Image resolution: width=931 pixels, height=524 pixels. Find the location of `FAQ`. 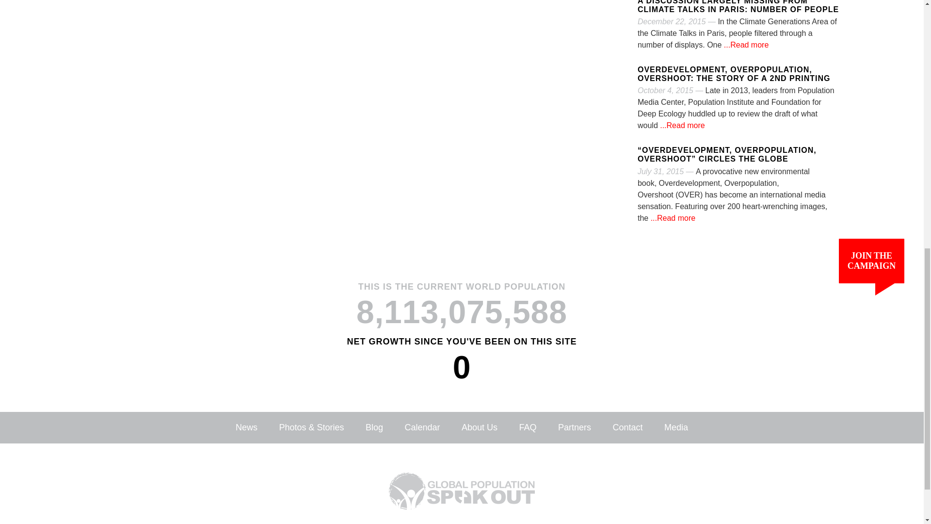

FAQ is located at coordinates (527, 427).